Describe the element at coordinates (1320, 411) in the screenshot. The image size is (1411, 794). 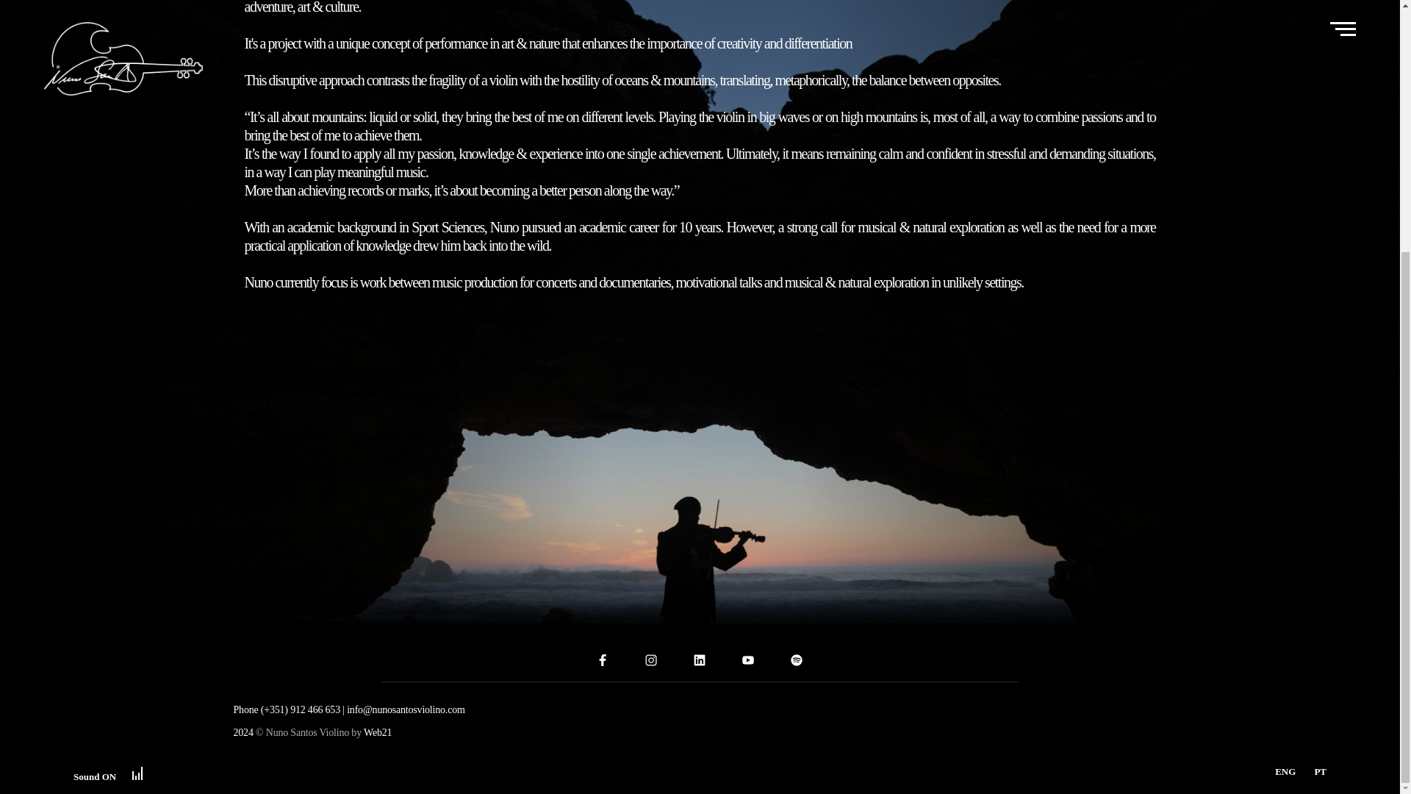
I see `PT` at that location.